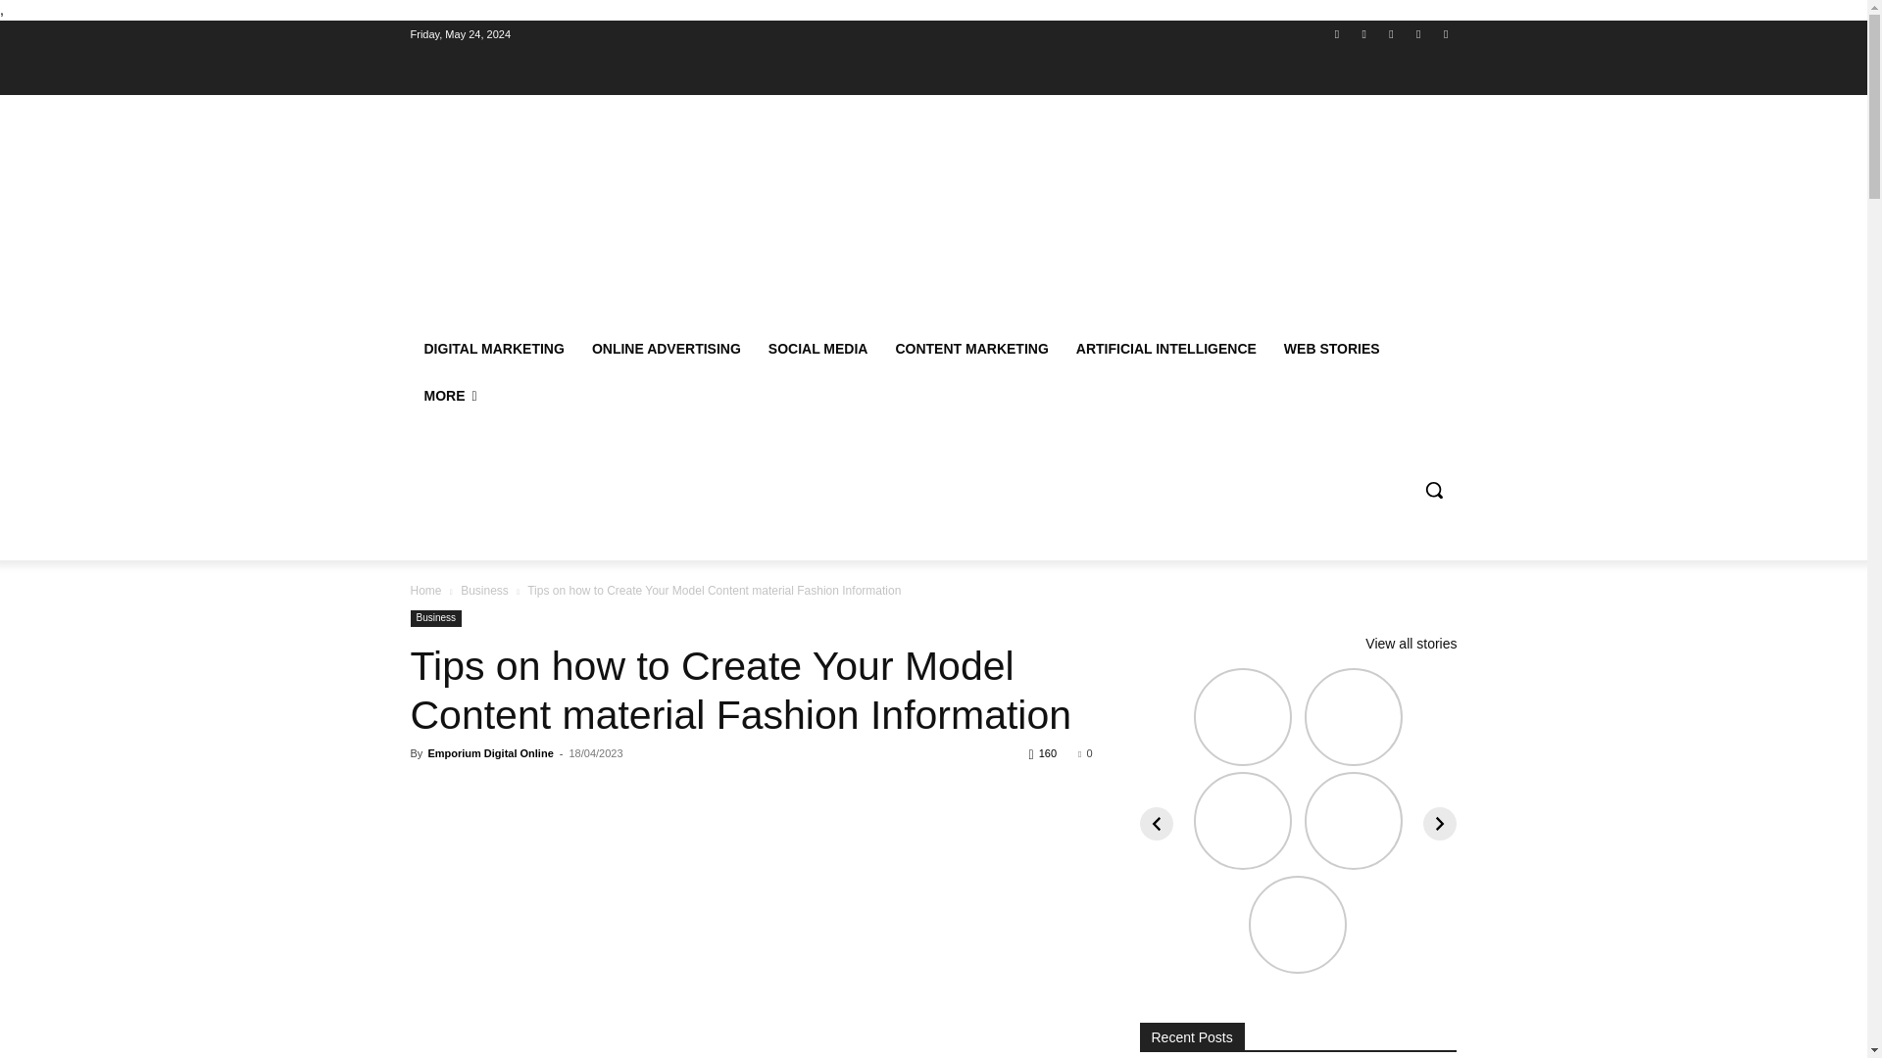 This screenshot has width=1882, height=1058. What do you see at coordinates (1332, 349) in the screenshot?
I see `WEB STORIES` at bounding box center [1332, 349].